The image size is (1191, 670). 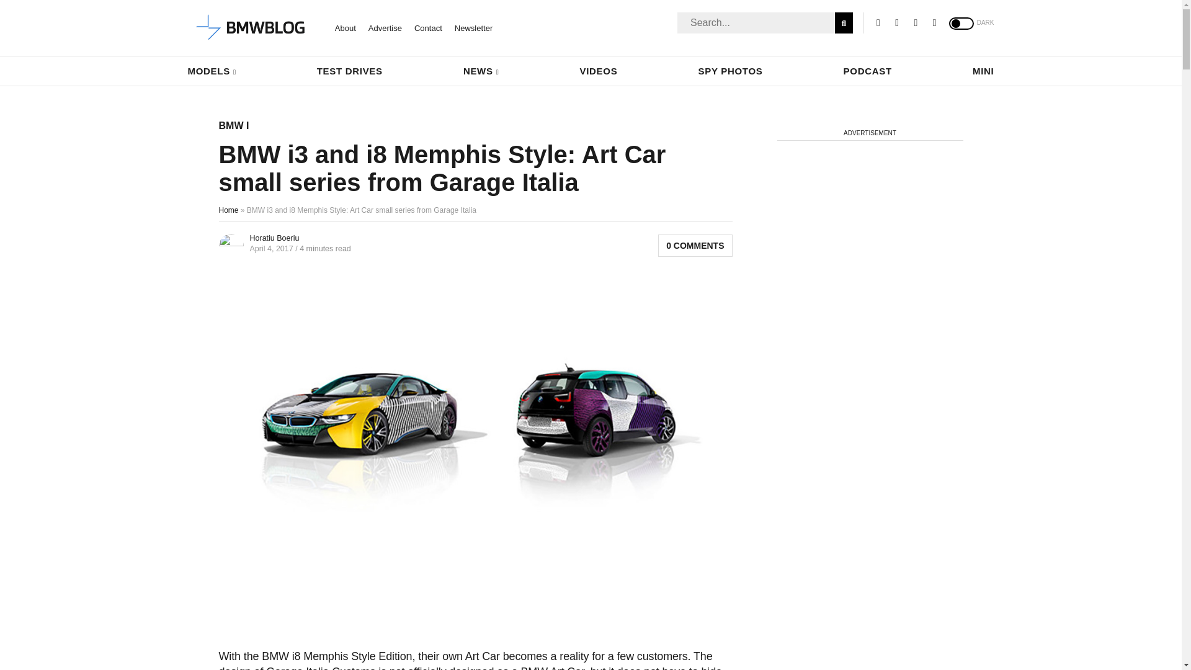 I want to click on Horatiu Boeriu, so click(x=274, y=238).